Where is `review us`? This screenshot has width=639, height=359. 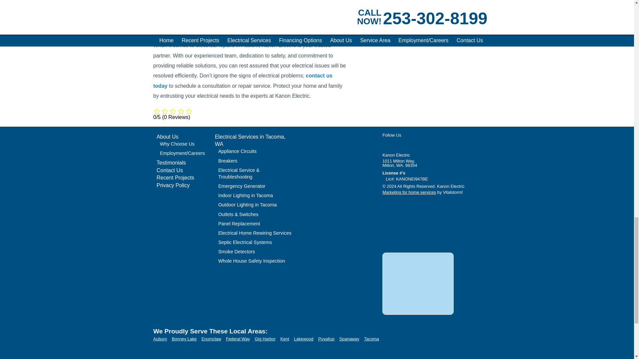
review us is located at coordinates (432, 227).